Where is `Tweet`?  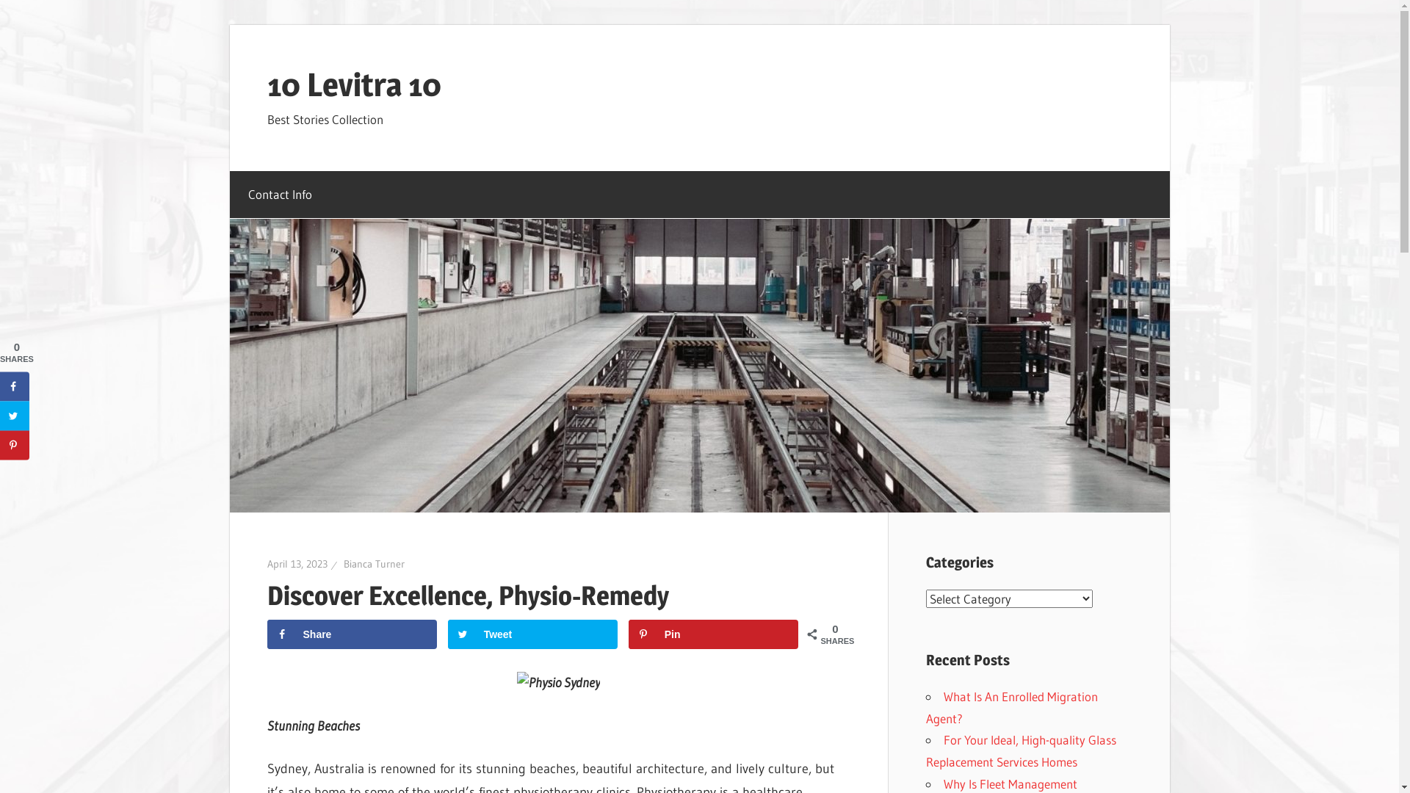
Tweet is located at coordinates (533, 634).